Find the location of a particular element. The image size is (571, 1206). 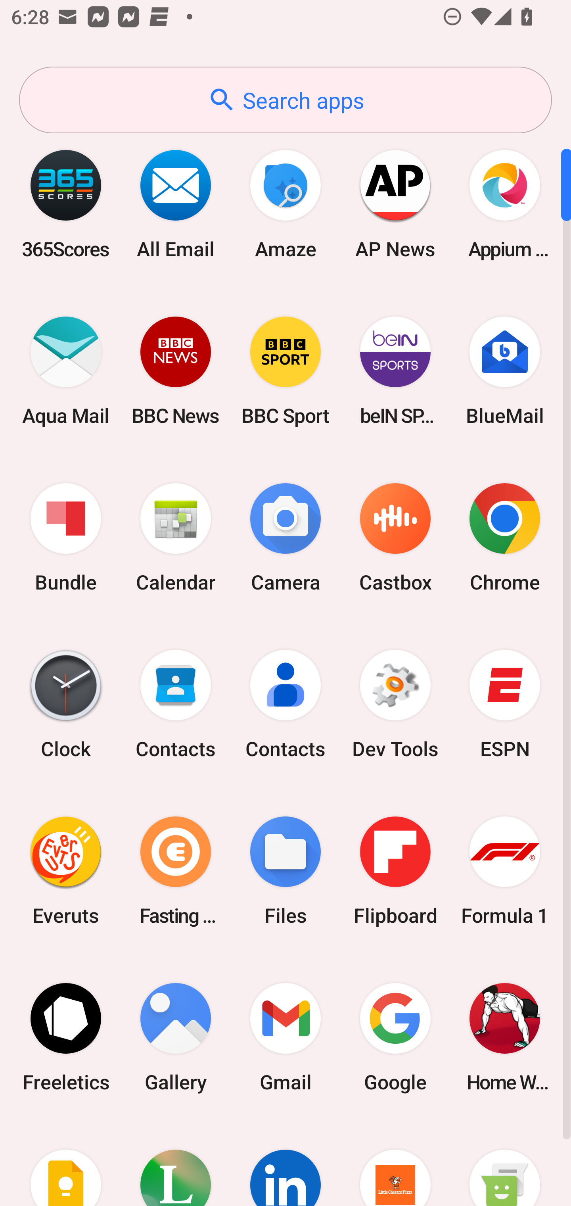

Fasting Coach is located at coordinates (176, 870).